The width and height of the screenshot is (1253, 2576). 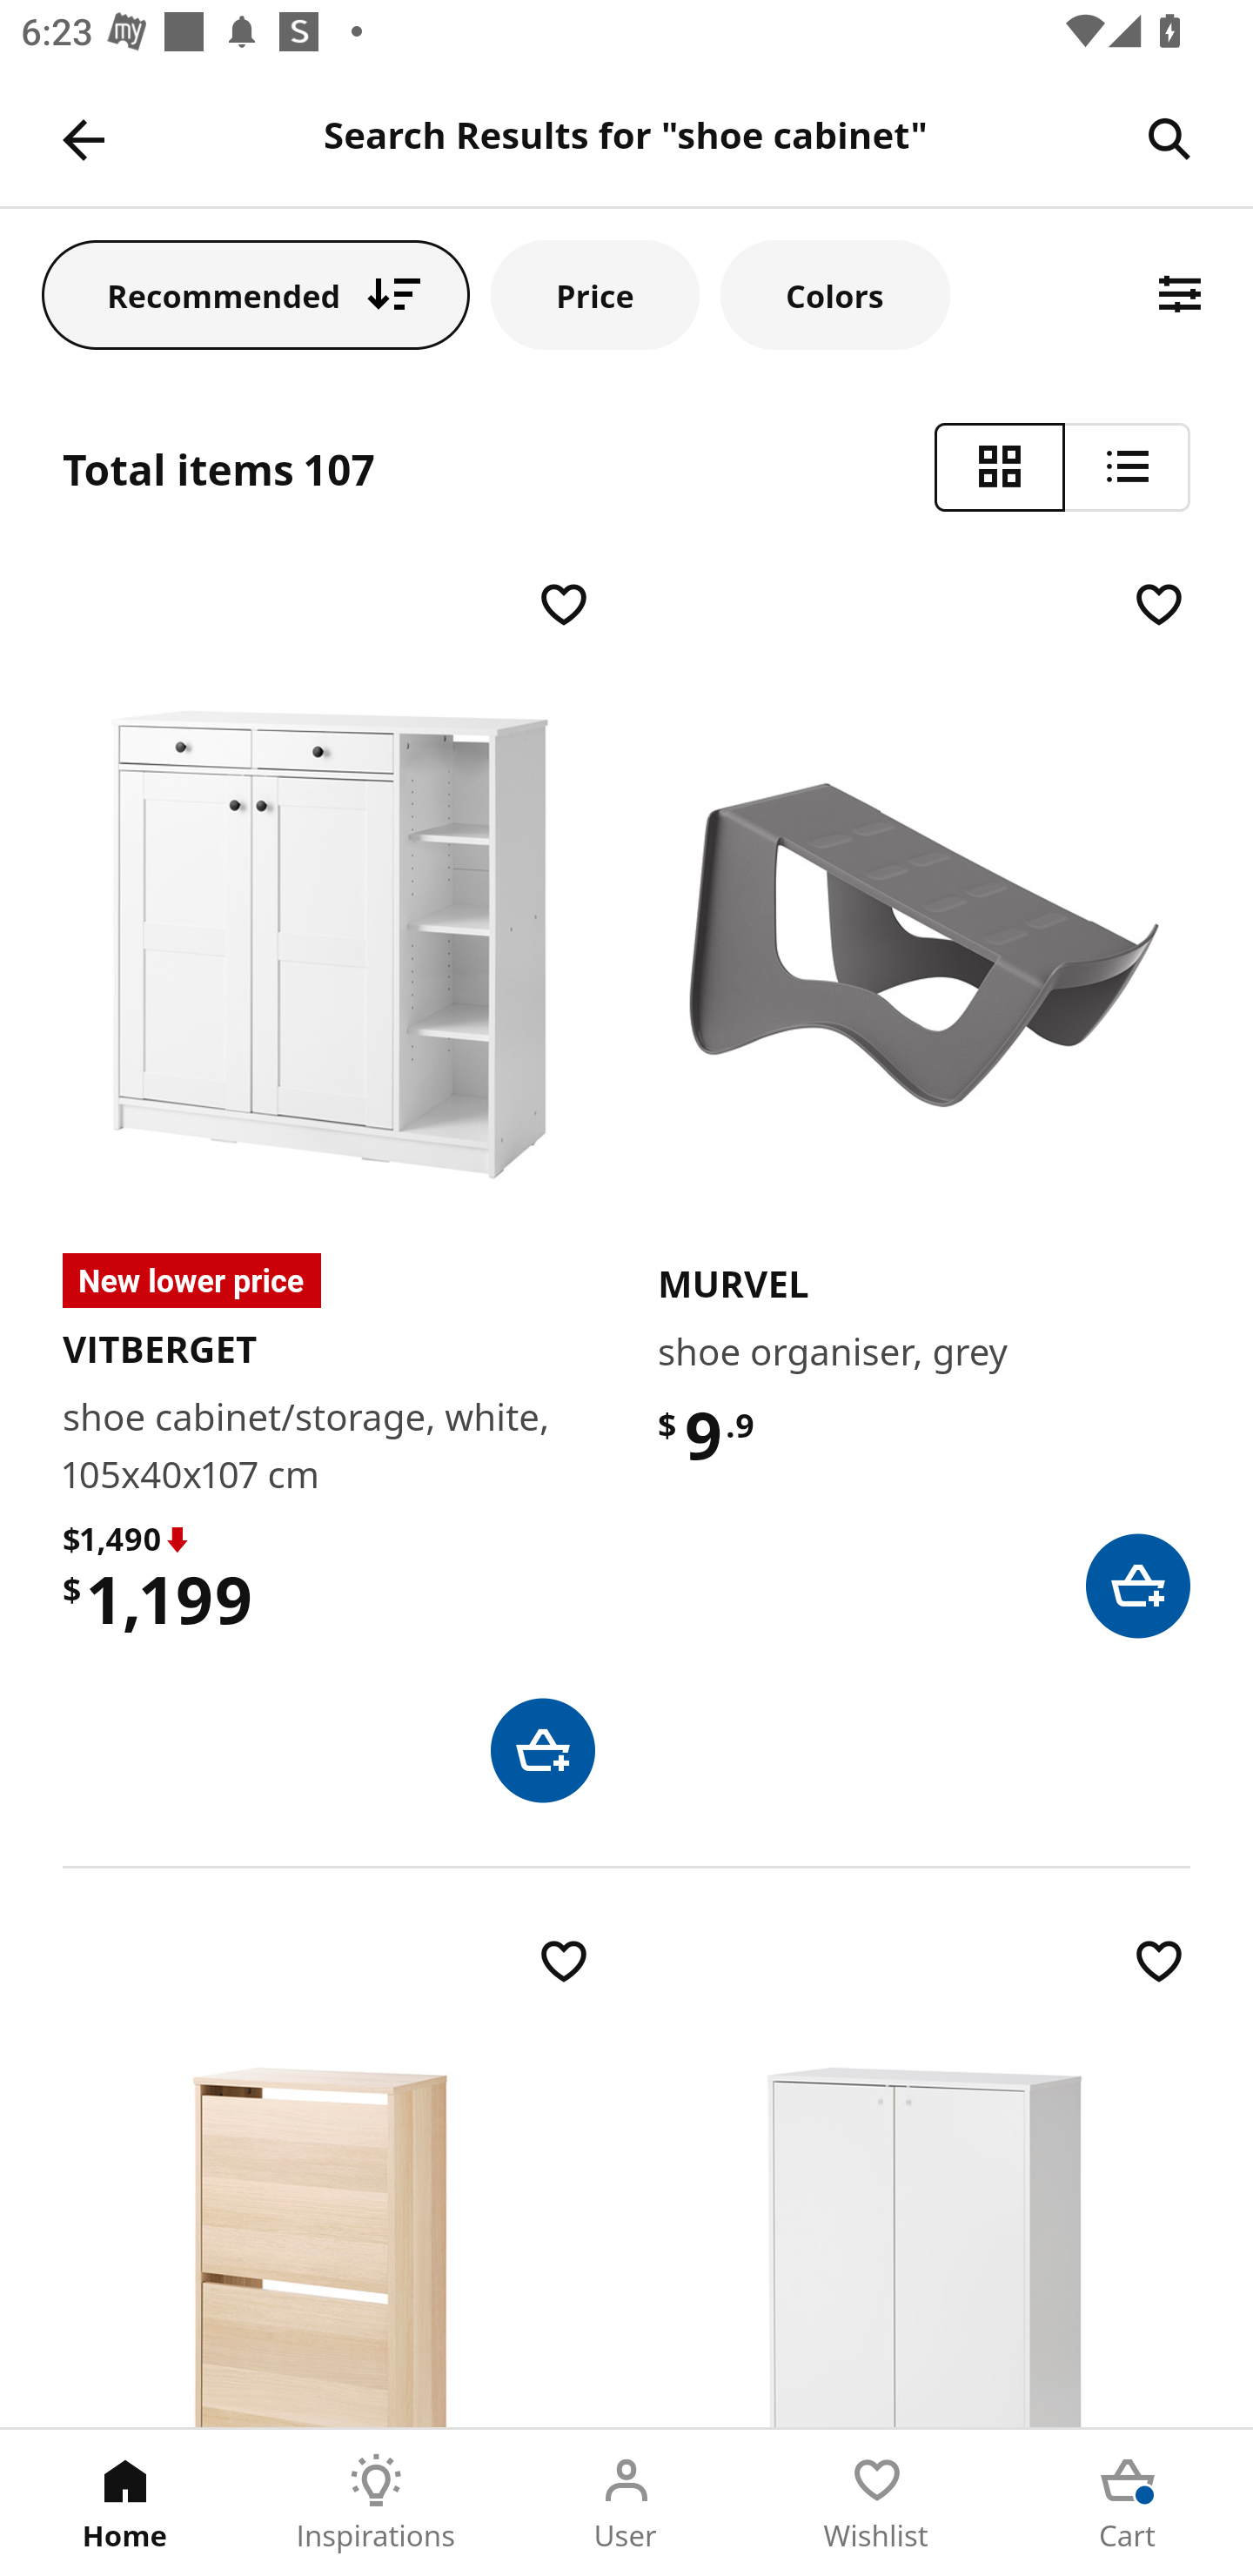 What do you see at coordinates (256, 294) in the screenshot?
I see `Recommended` at bounding box center [256, 294].